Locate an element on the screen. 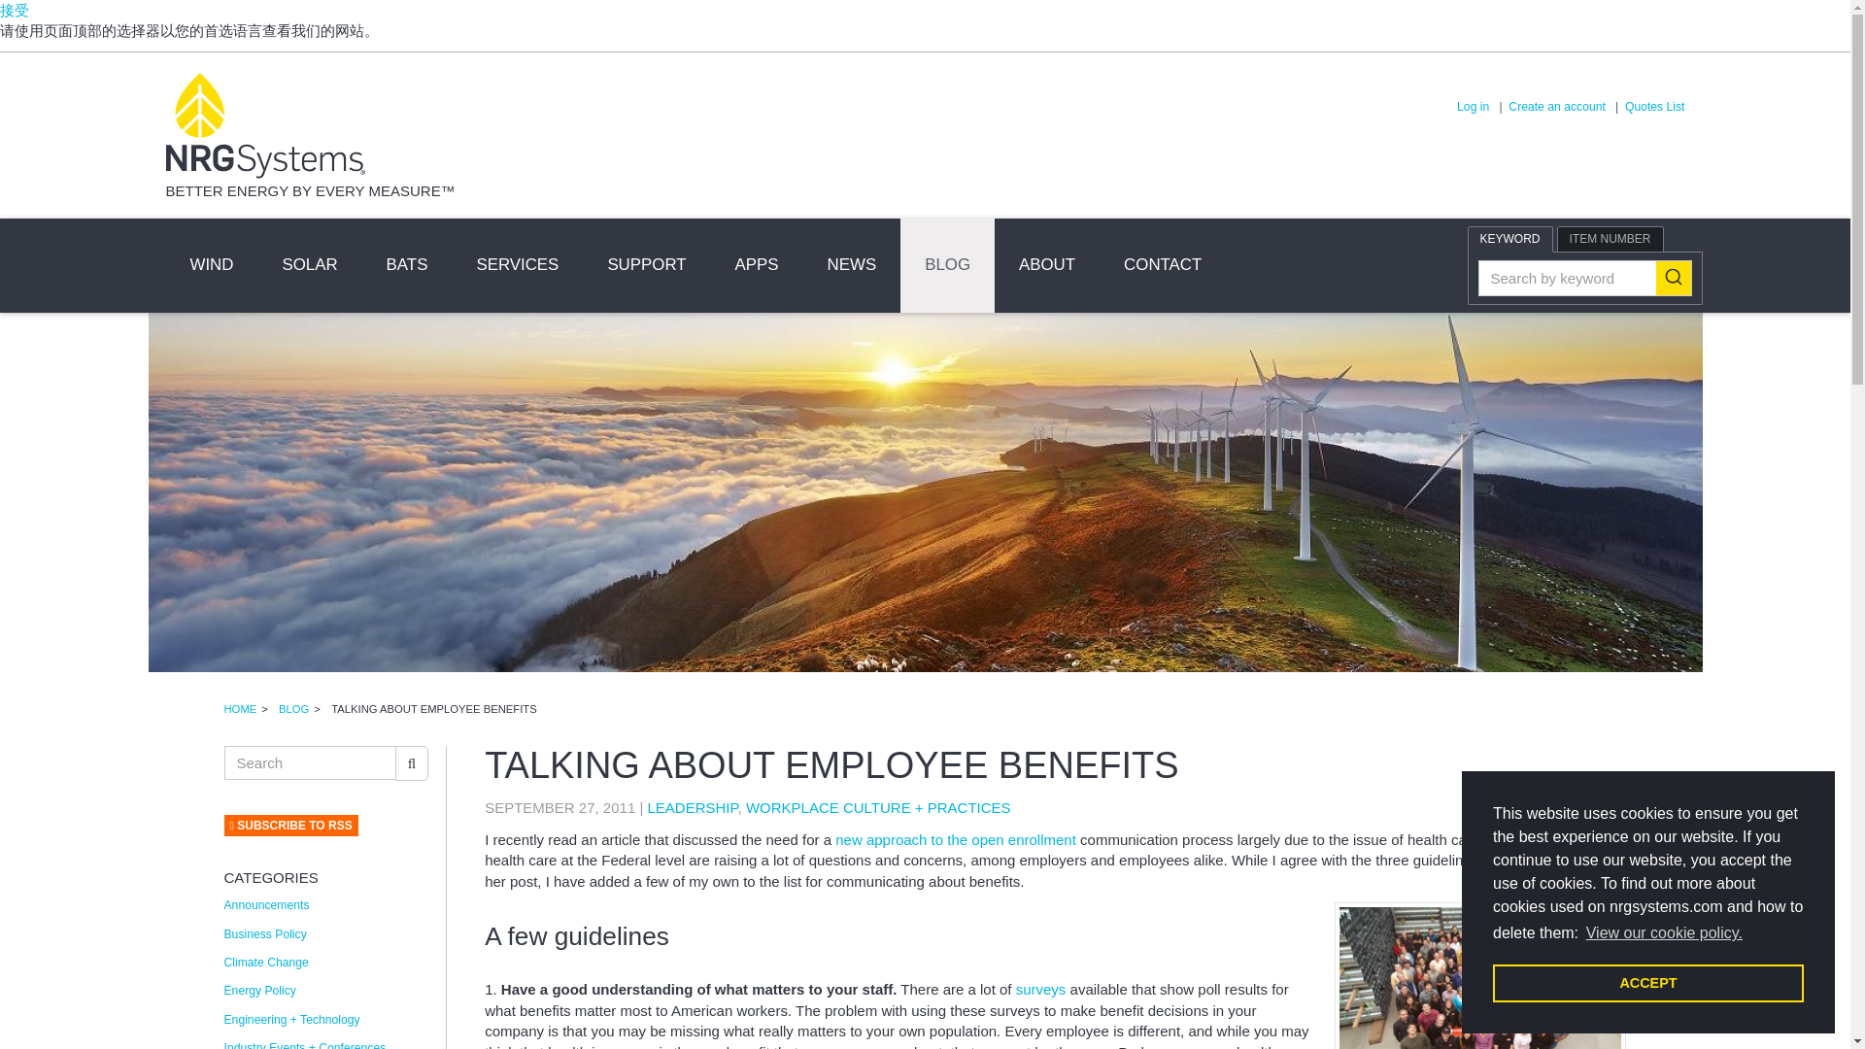  SOLAR is located at coordinates (309, 264).